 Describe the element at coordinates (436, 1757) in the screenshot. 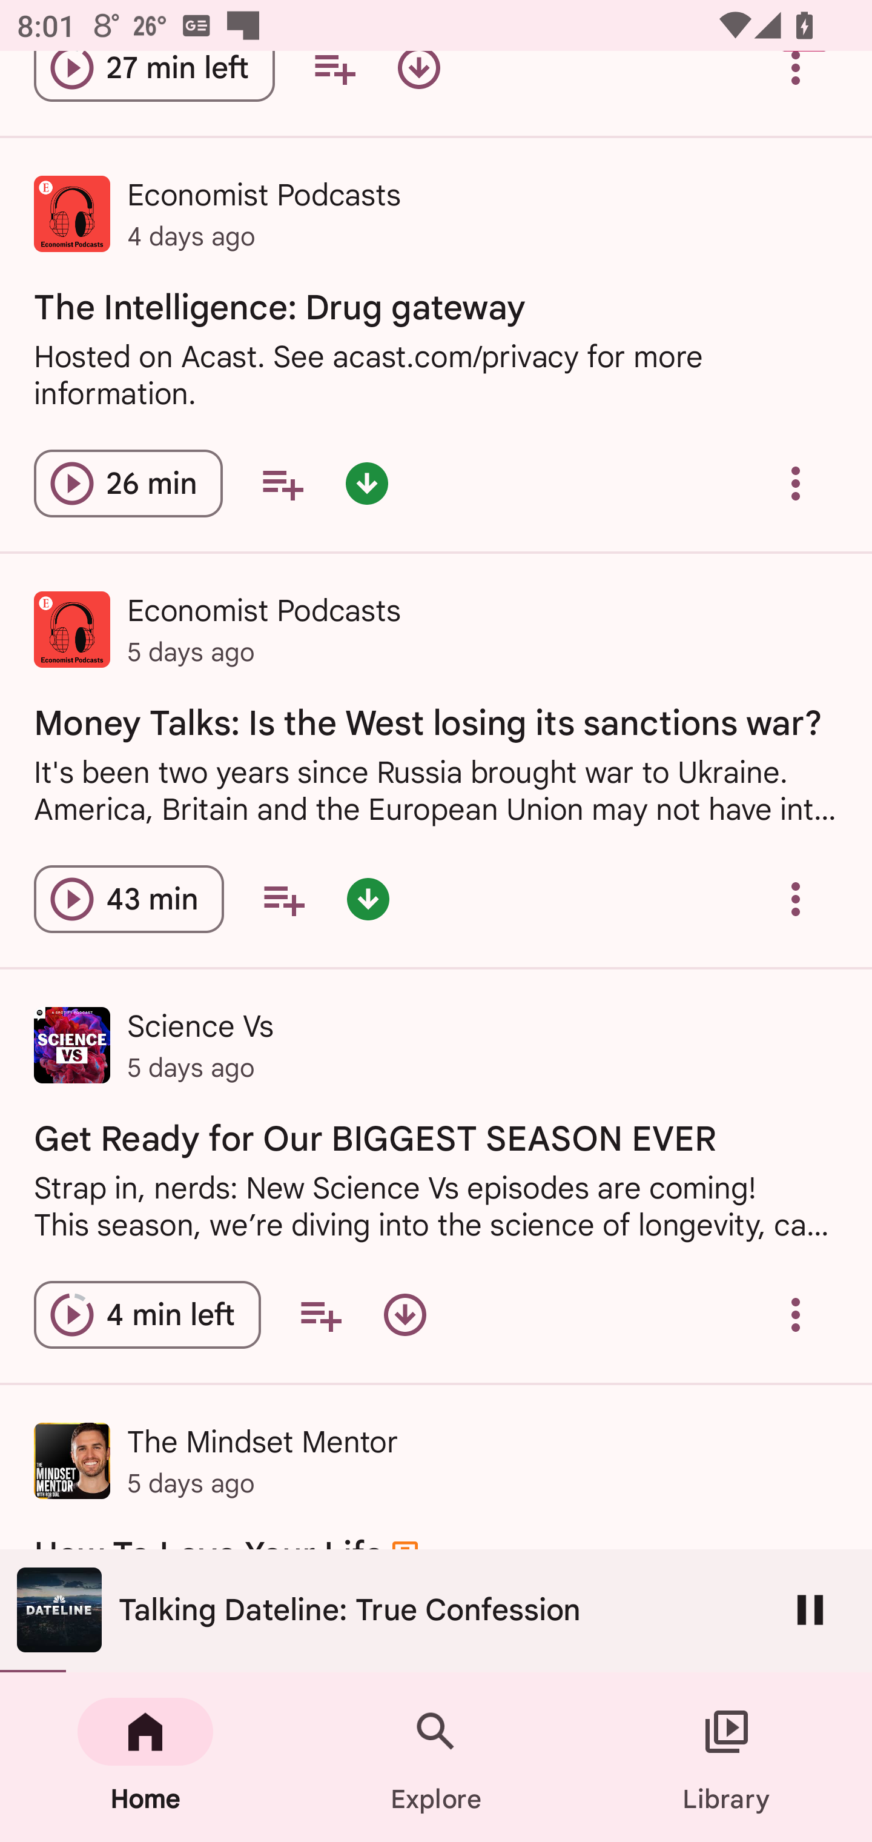

I see `Explore` at that location.